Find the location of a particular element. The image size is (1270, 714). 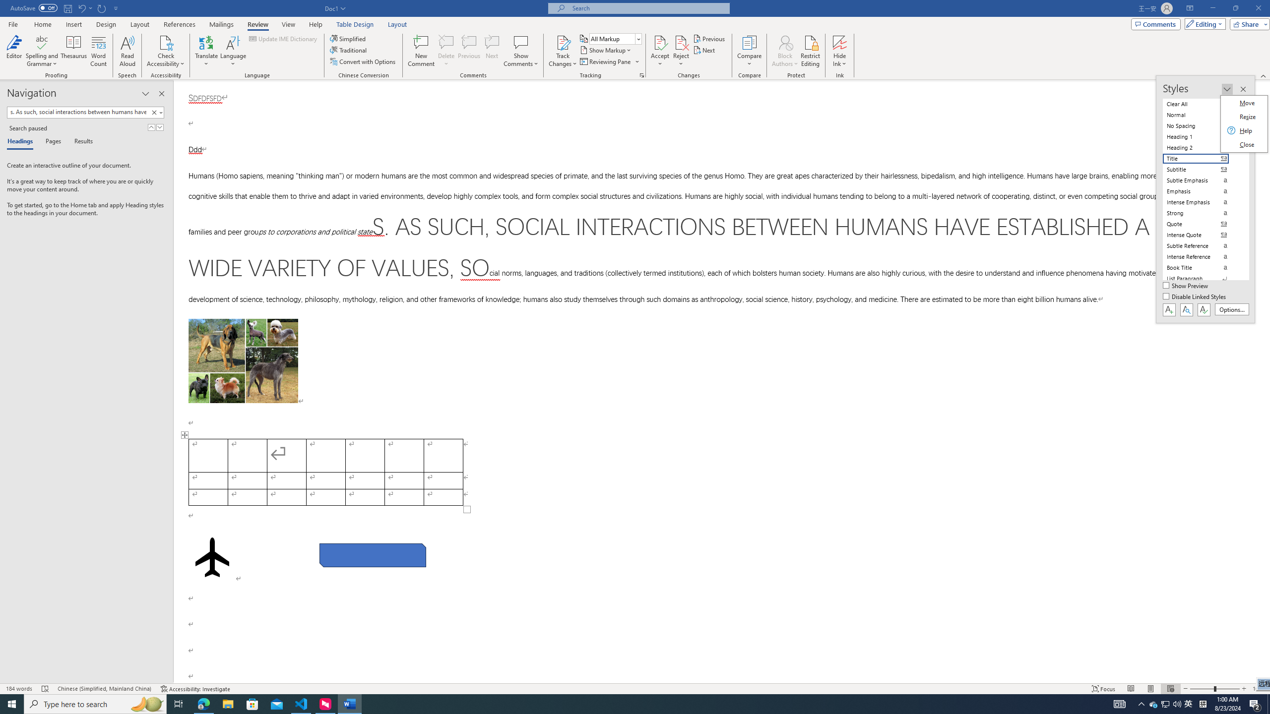

Previous Result is located at coordinates (151, 127).